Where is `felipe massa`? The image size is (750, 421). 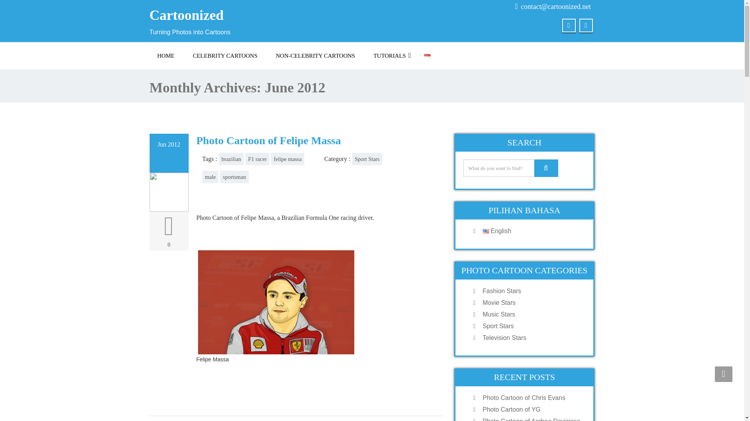
felipe massa is located at coordinates (287, 159).